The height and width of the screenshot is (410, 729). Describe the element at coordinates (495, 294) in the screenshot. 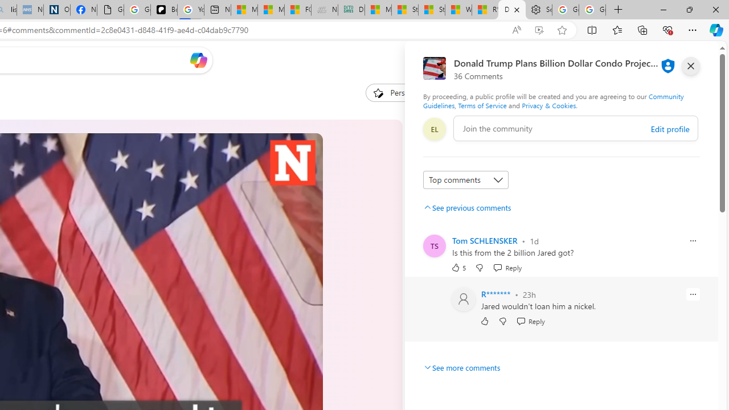

I see `R*******` at that location.